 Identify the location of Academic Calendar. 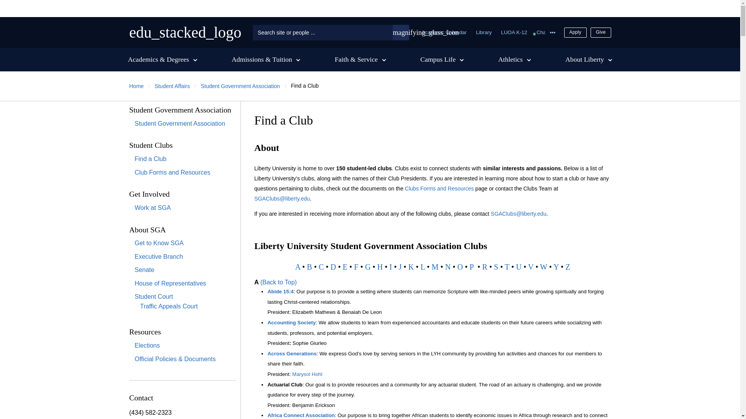
(444, 32).